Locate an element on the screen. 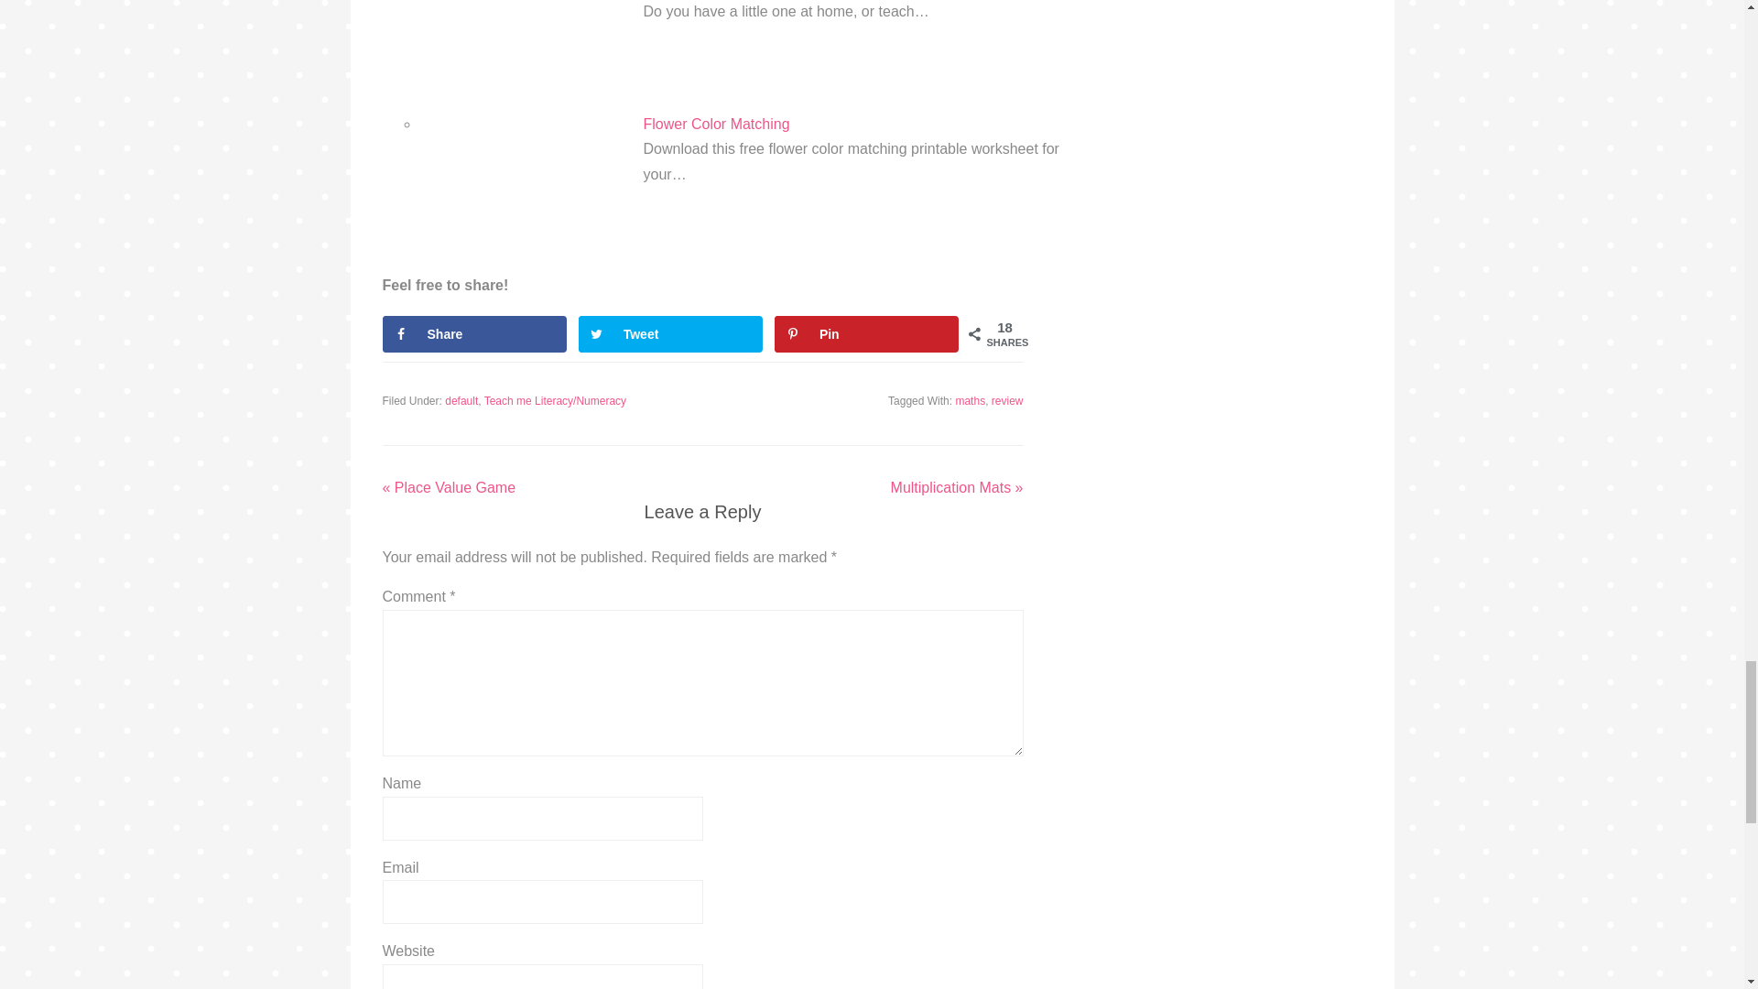 The height and width of the screenshot is (989, 1758). Share on Twitter is located at coordinates (670, 333).